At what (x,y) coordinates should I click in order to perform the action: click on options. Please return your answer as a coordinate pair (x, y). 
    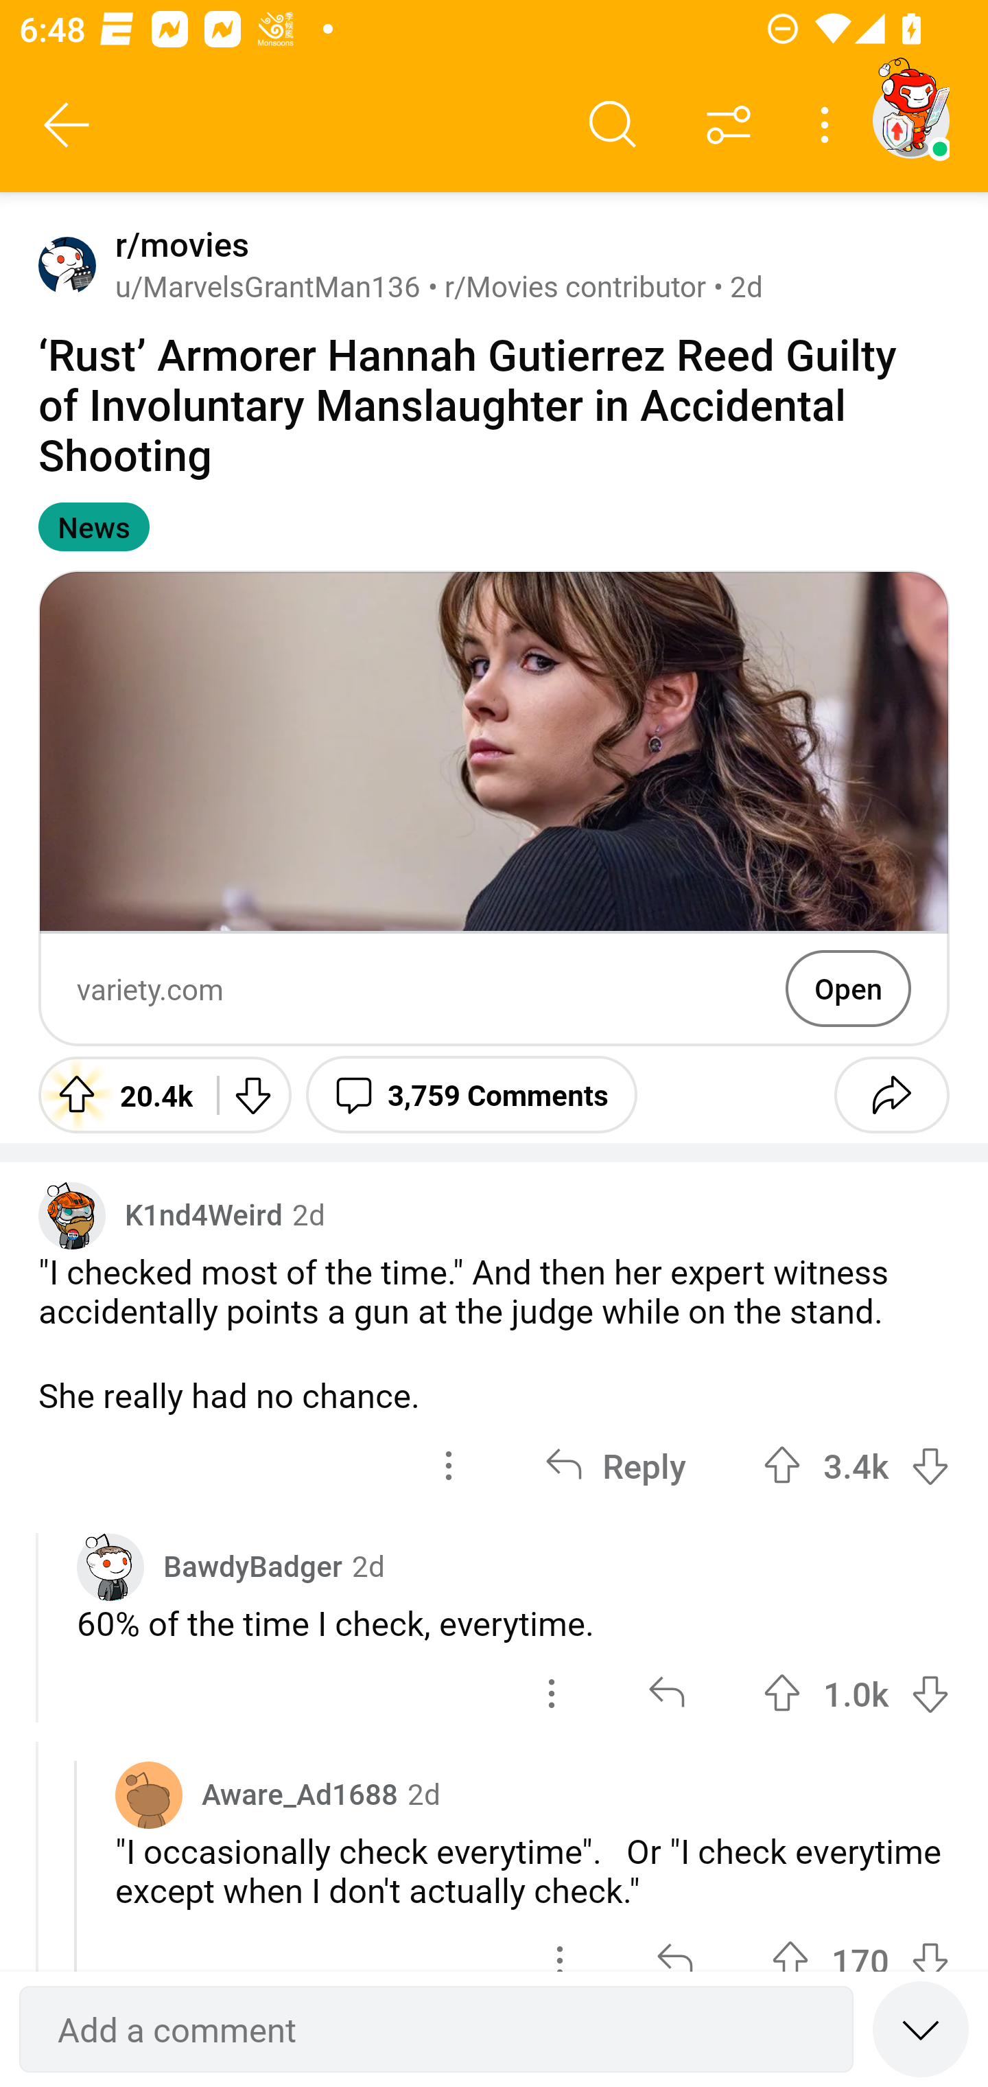
    Looking at the image, I should click on (449, 1465).